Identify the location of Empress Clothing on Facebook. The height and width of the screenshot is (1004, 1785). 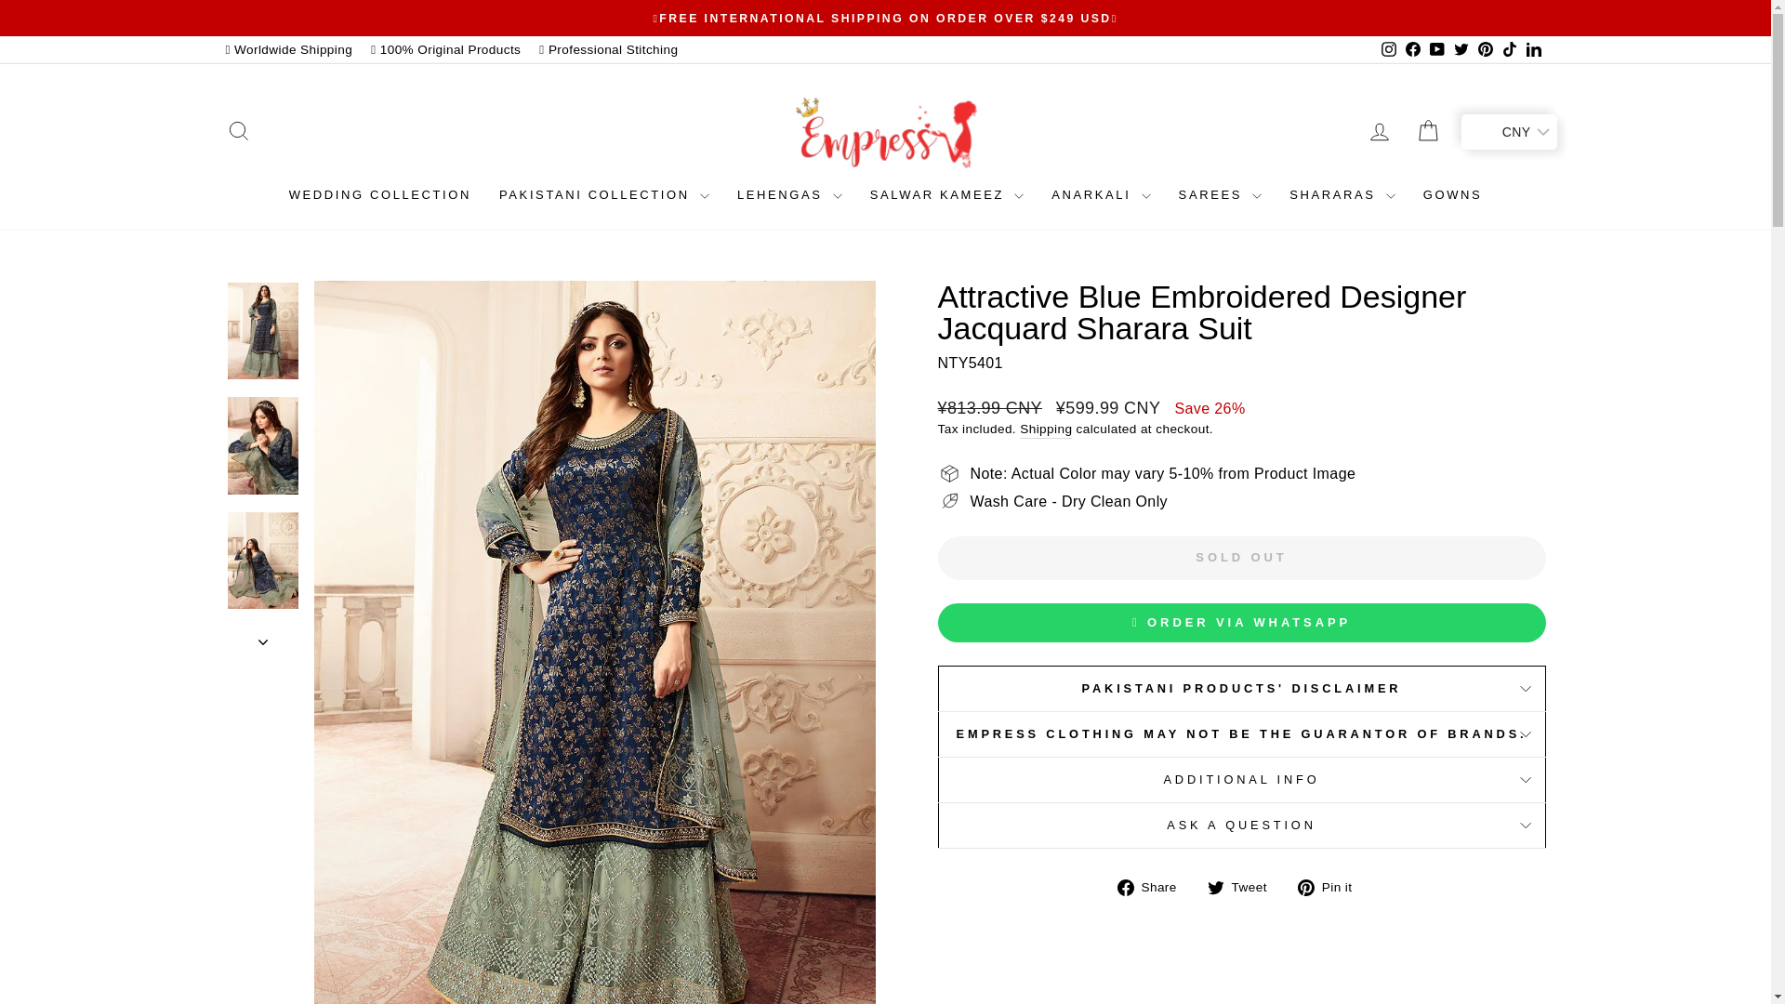
(1411, 49).